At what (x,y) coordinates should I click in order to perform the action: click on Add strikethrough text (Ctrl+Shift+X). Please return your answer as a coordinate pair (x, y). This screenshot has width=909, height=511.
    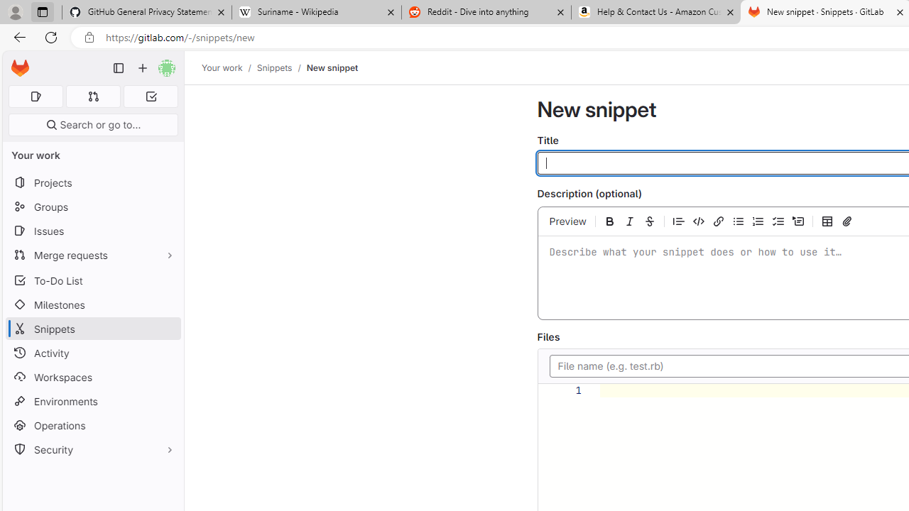
    Looking at the image, I should click on (649, 221).